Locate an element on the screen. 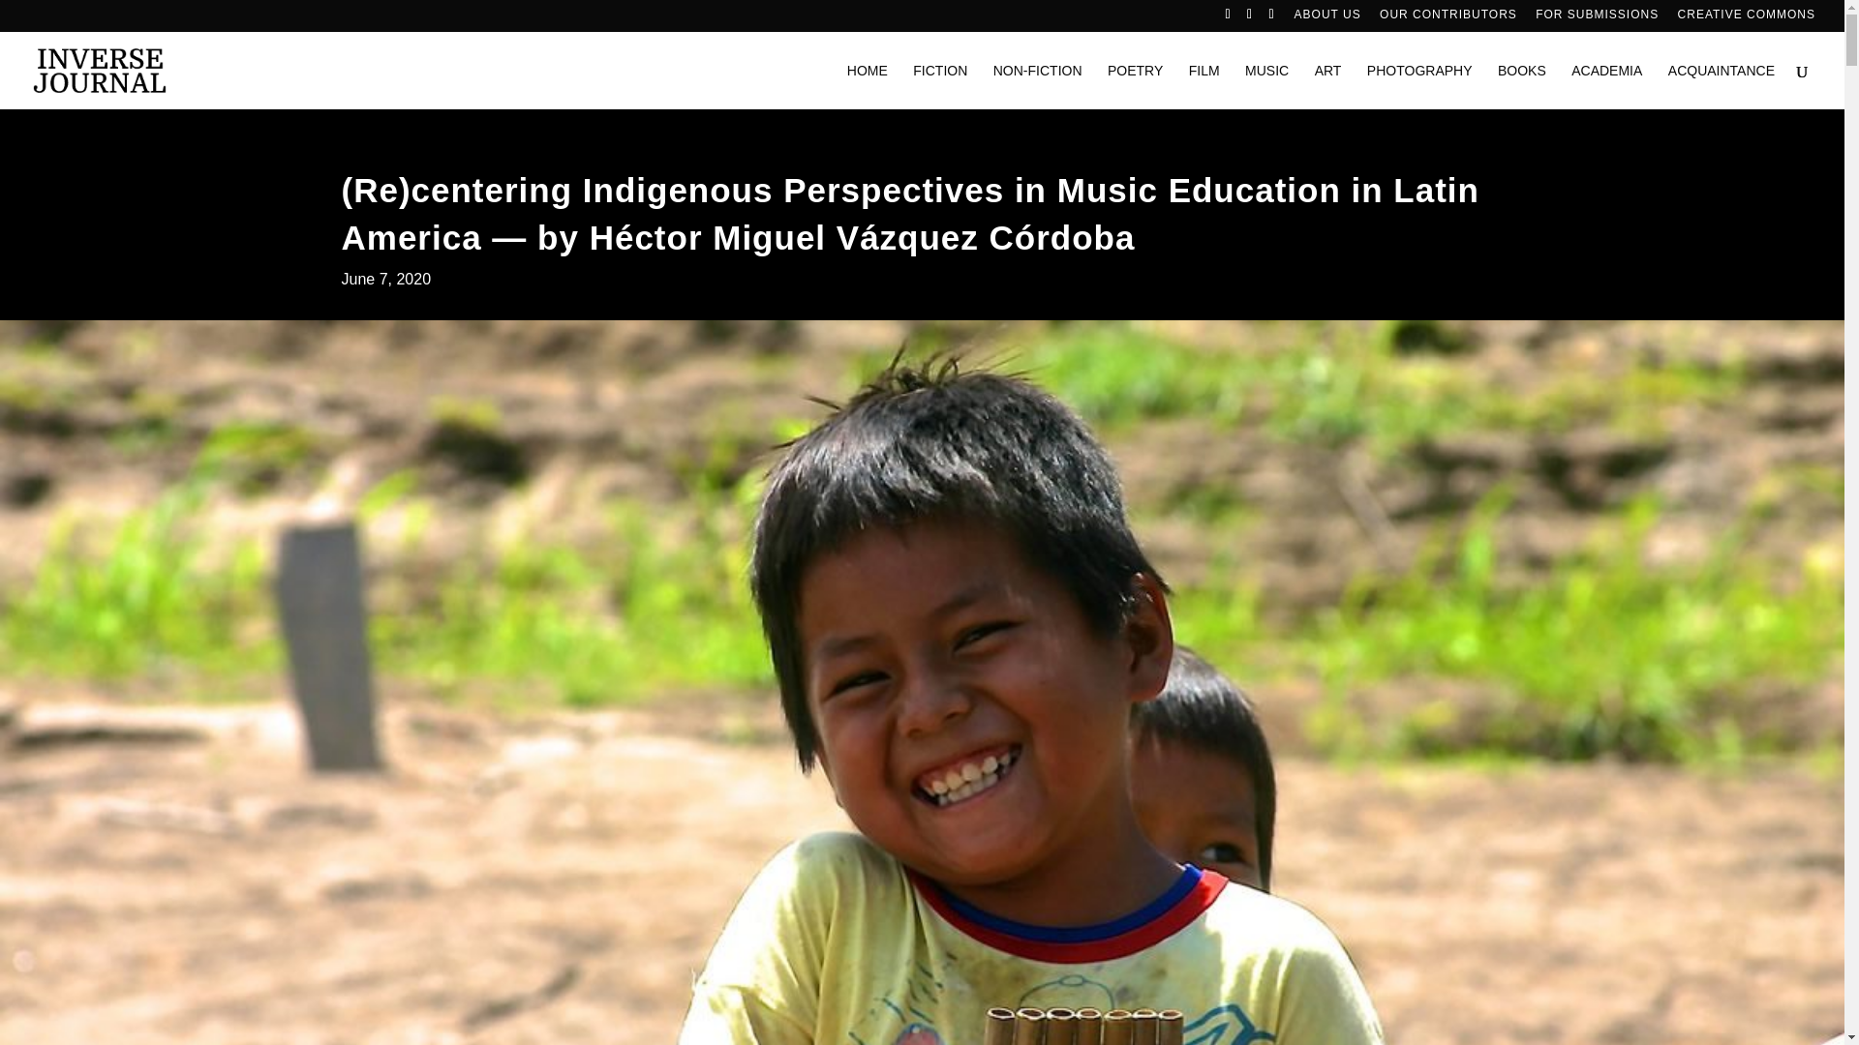 This screenshot has width=1859, height=1045. PHOTOGRAPHY is located at coordinates (1419, 86).